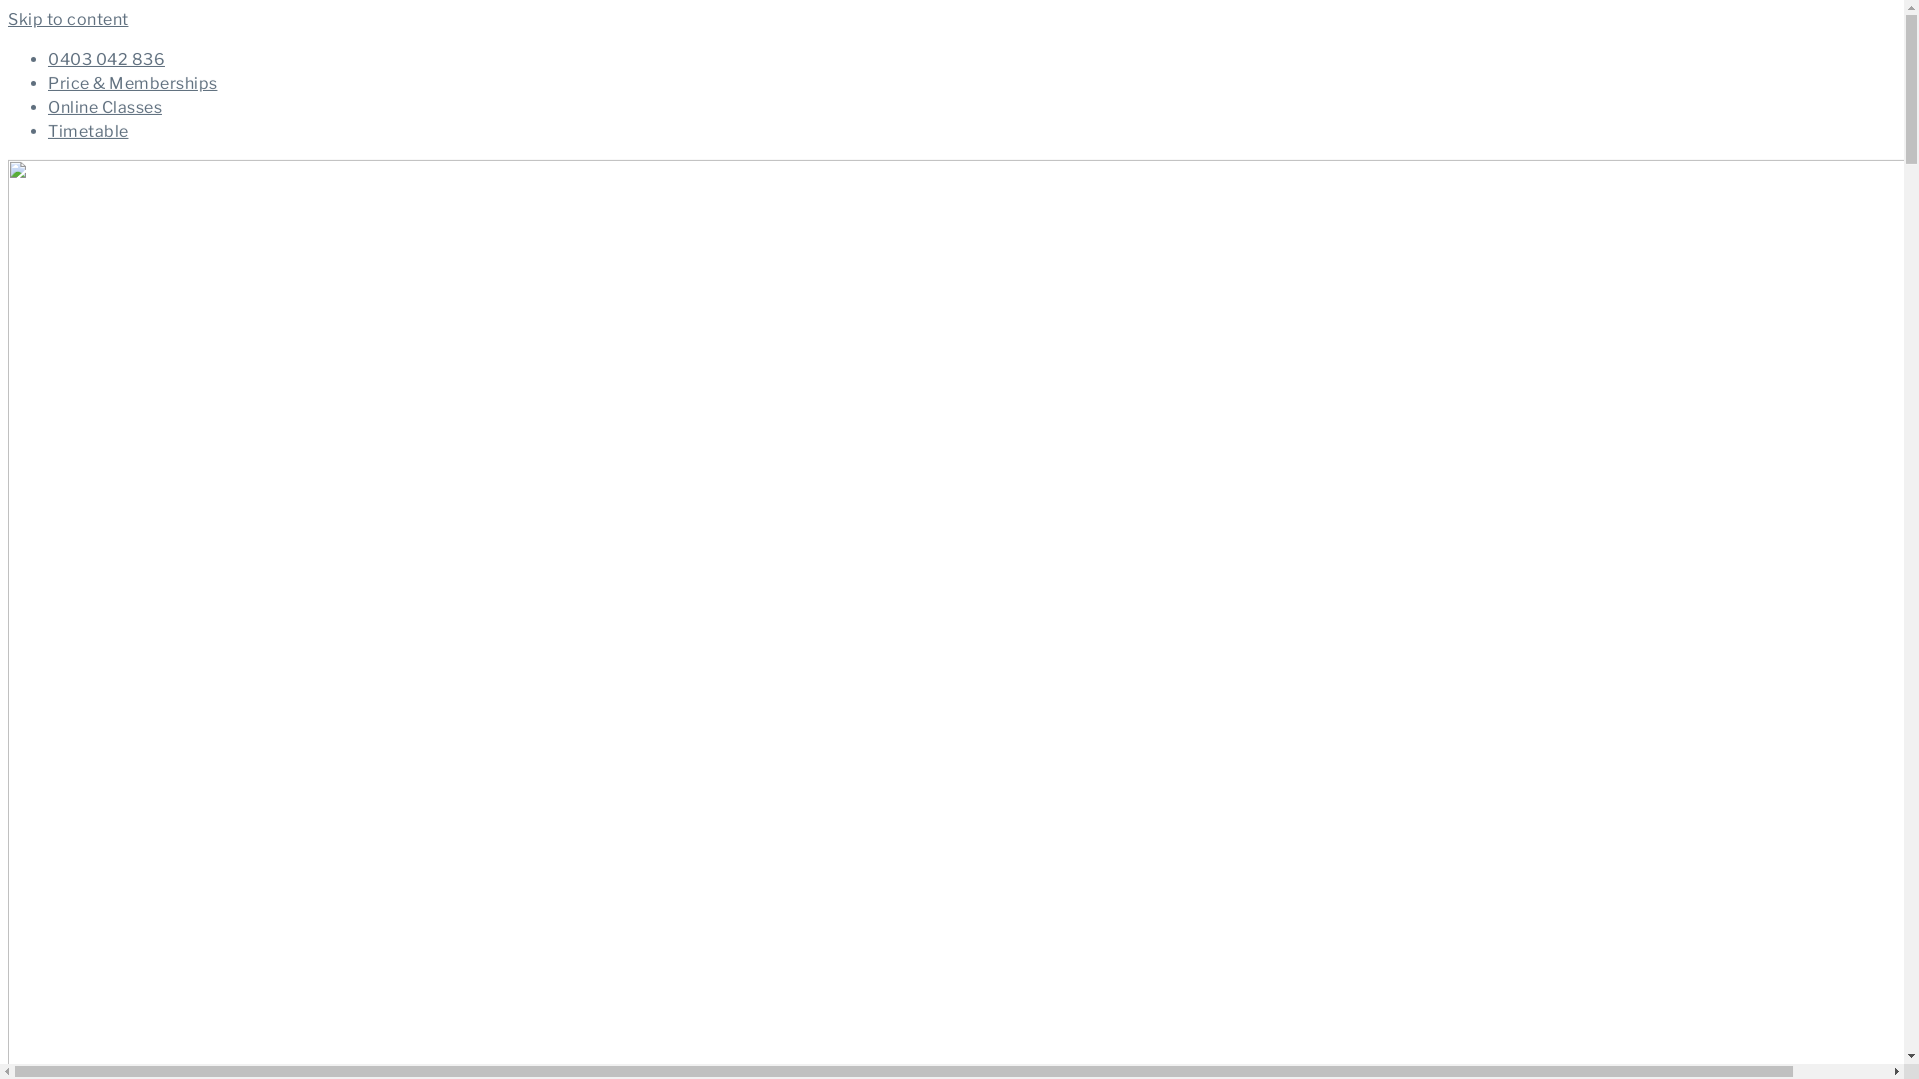 The image size is (1919, 1079). Describe the element at coordinates (105, 108) in the screenshot. I see `Online Classes` at that location.